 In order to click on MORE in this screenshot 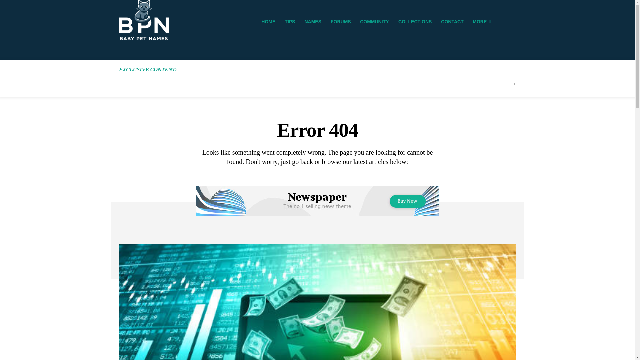, I will do `click(481, 21)`.